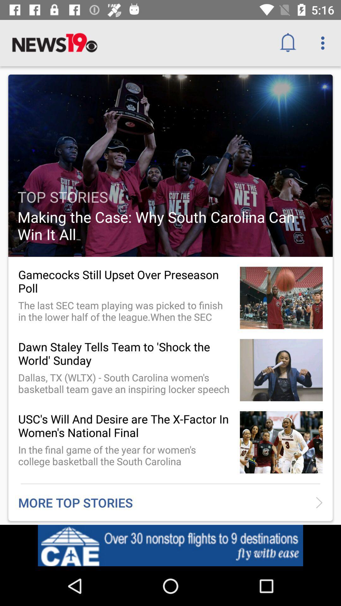  I want to click on select item next to san francisco icon, so click(290, 547).